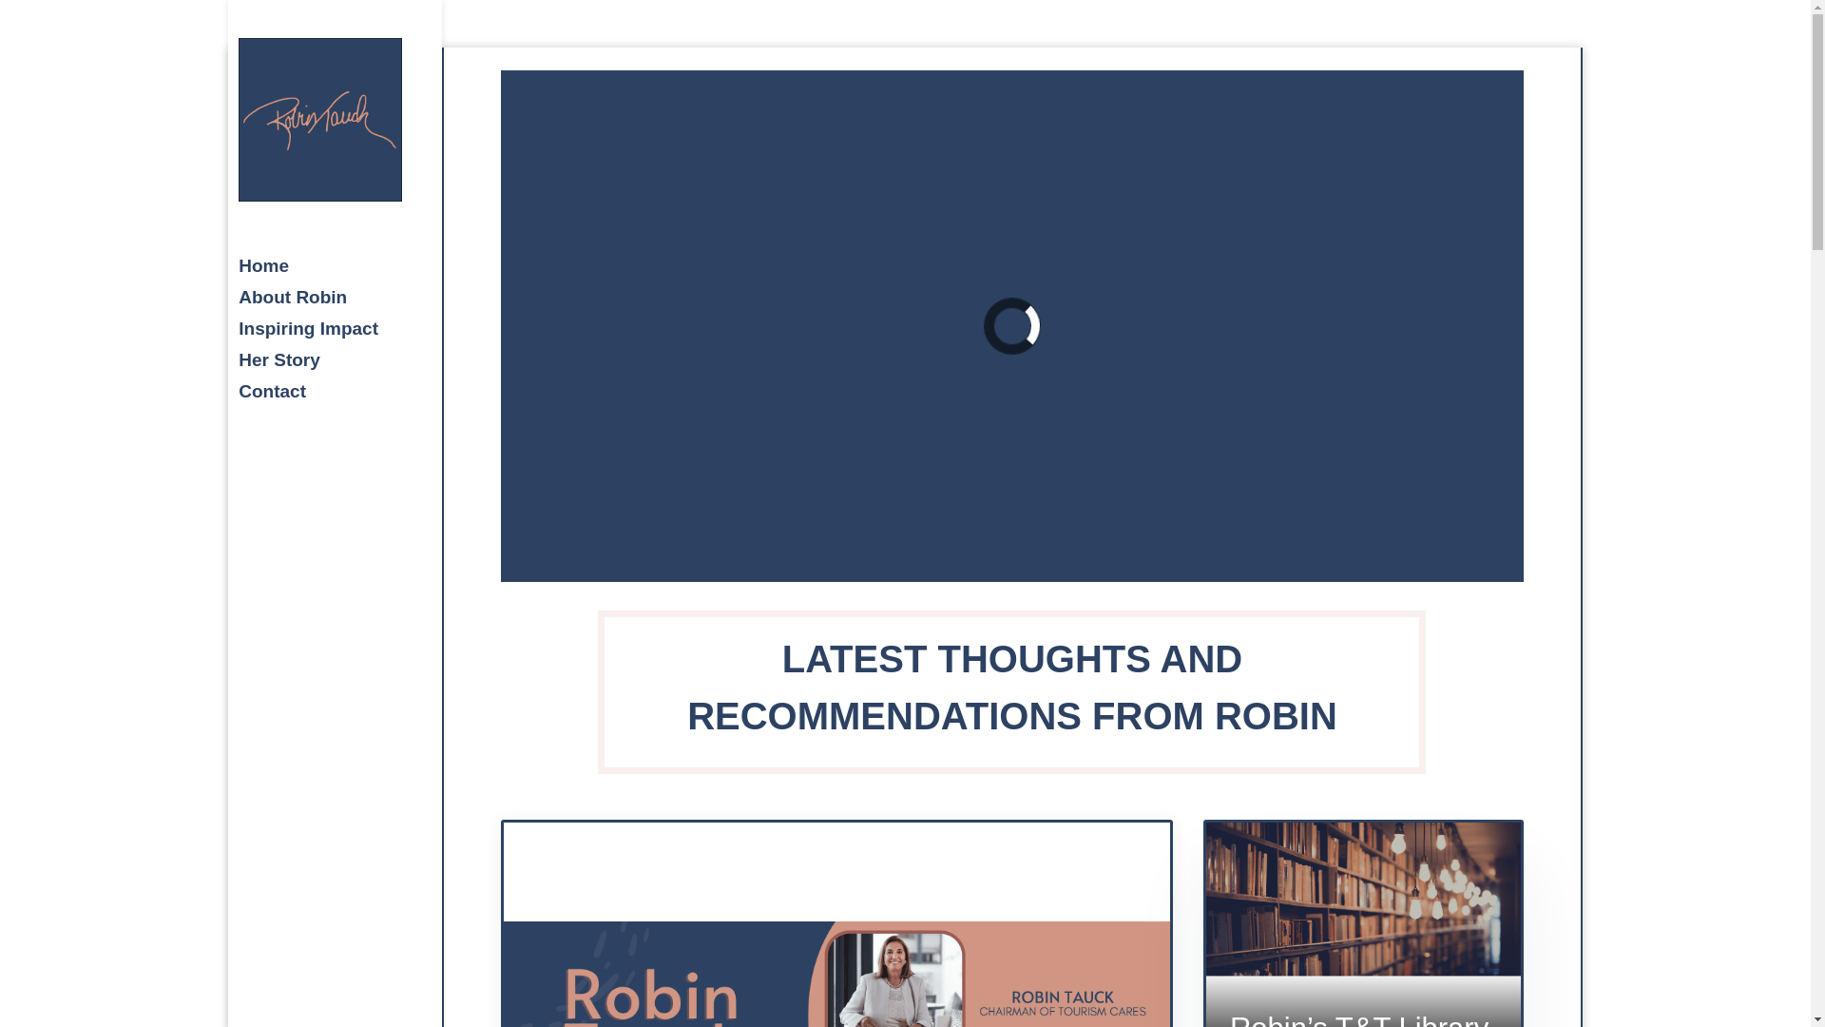 The height and width of the screenshot is (1027, 1825). Describe the element at coordinates (354, 338) in the screenshot. I see `Inspiring Impact` at that location.